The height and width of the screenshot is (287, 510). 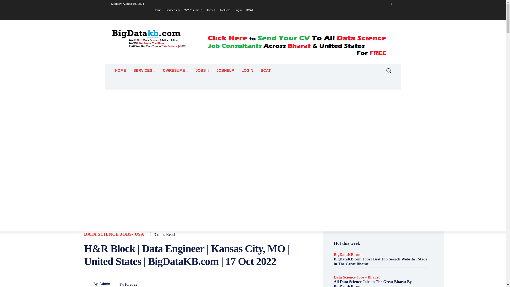 I want to click on Services, so click(x=173, y=10).